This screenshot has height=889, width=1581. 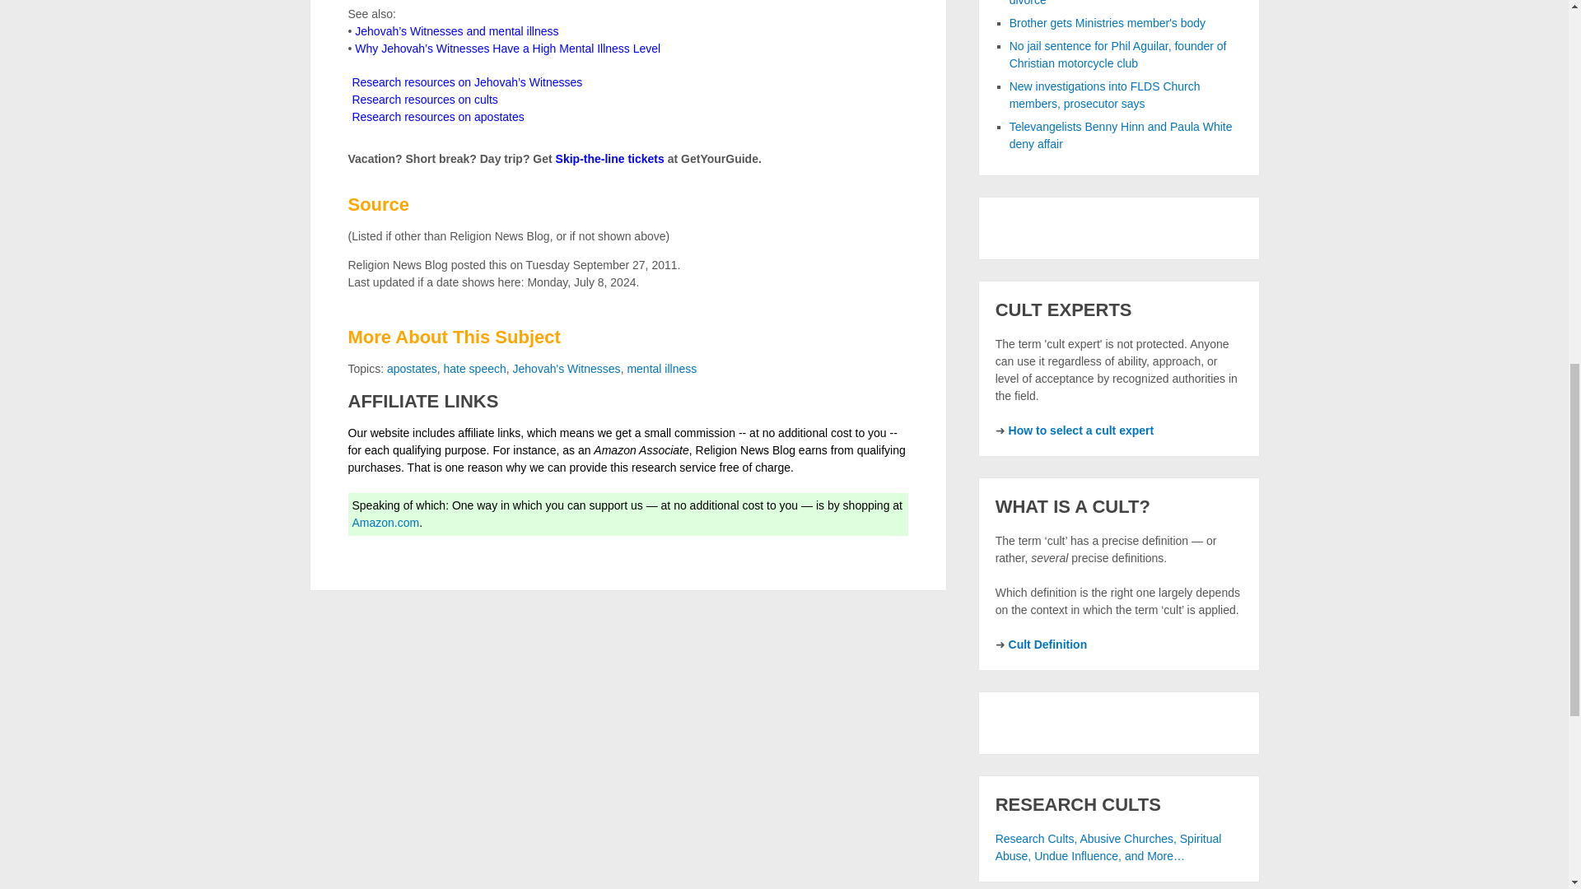 I want to click on cults, so click(x=424, y=99).